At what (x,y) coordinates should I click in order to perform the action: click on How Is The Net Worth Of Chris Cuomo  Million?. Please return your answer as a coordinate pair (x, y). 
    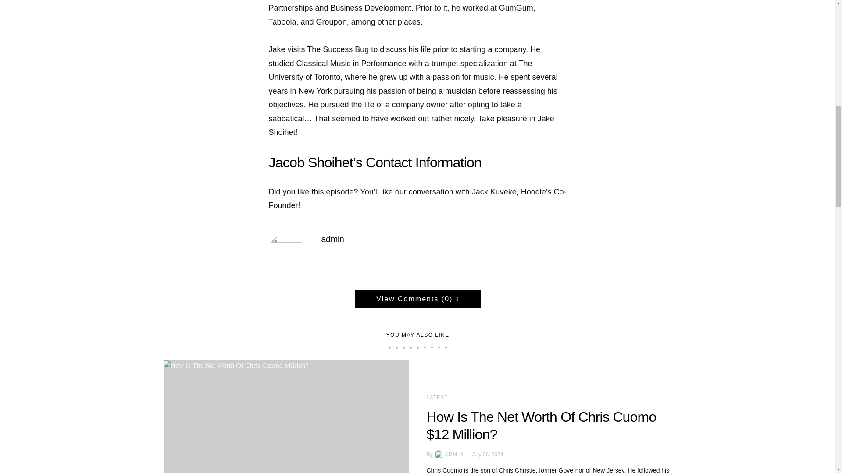
    Looking at the image, I should click on (286, 416).